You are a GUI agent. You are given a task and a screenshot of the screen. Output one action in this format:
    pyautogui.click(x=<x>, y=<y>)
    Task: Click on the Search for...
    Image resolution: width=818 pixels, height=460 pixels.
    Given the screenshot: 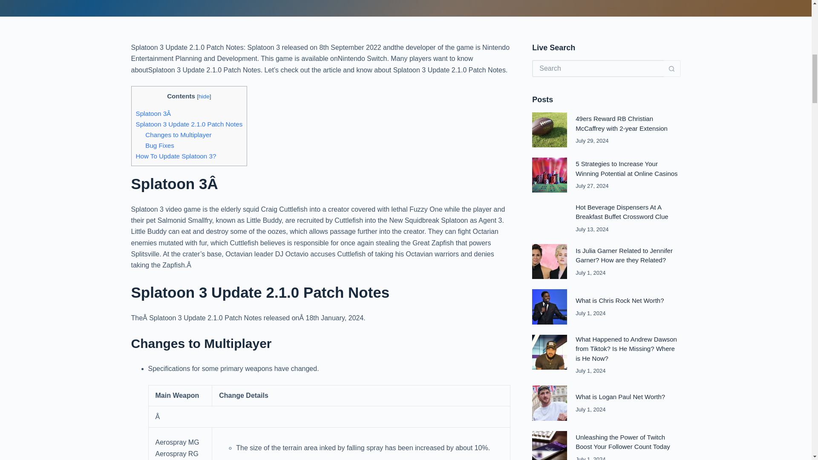 What is the action you would take?
    pyautogui.click(x=598, y=69)
    